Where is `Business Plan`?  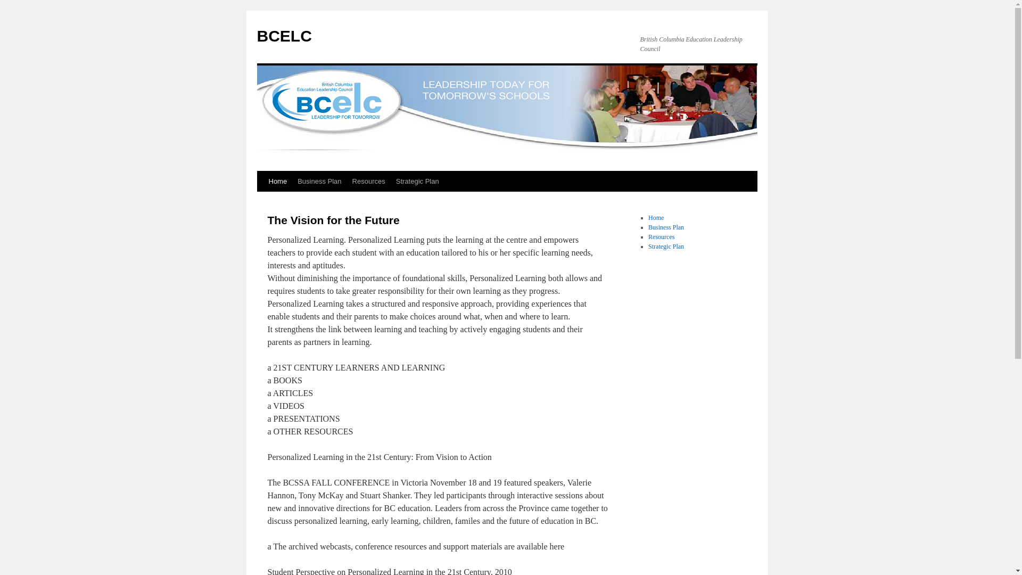 Business Plan is located at coordinates (666, 227).